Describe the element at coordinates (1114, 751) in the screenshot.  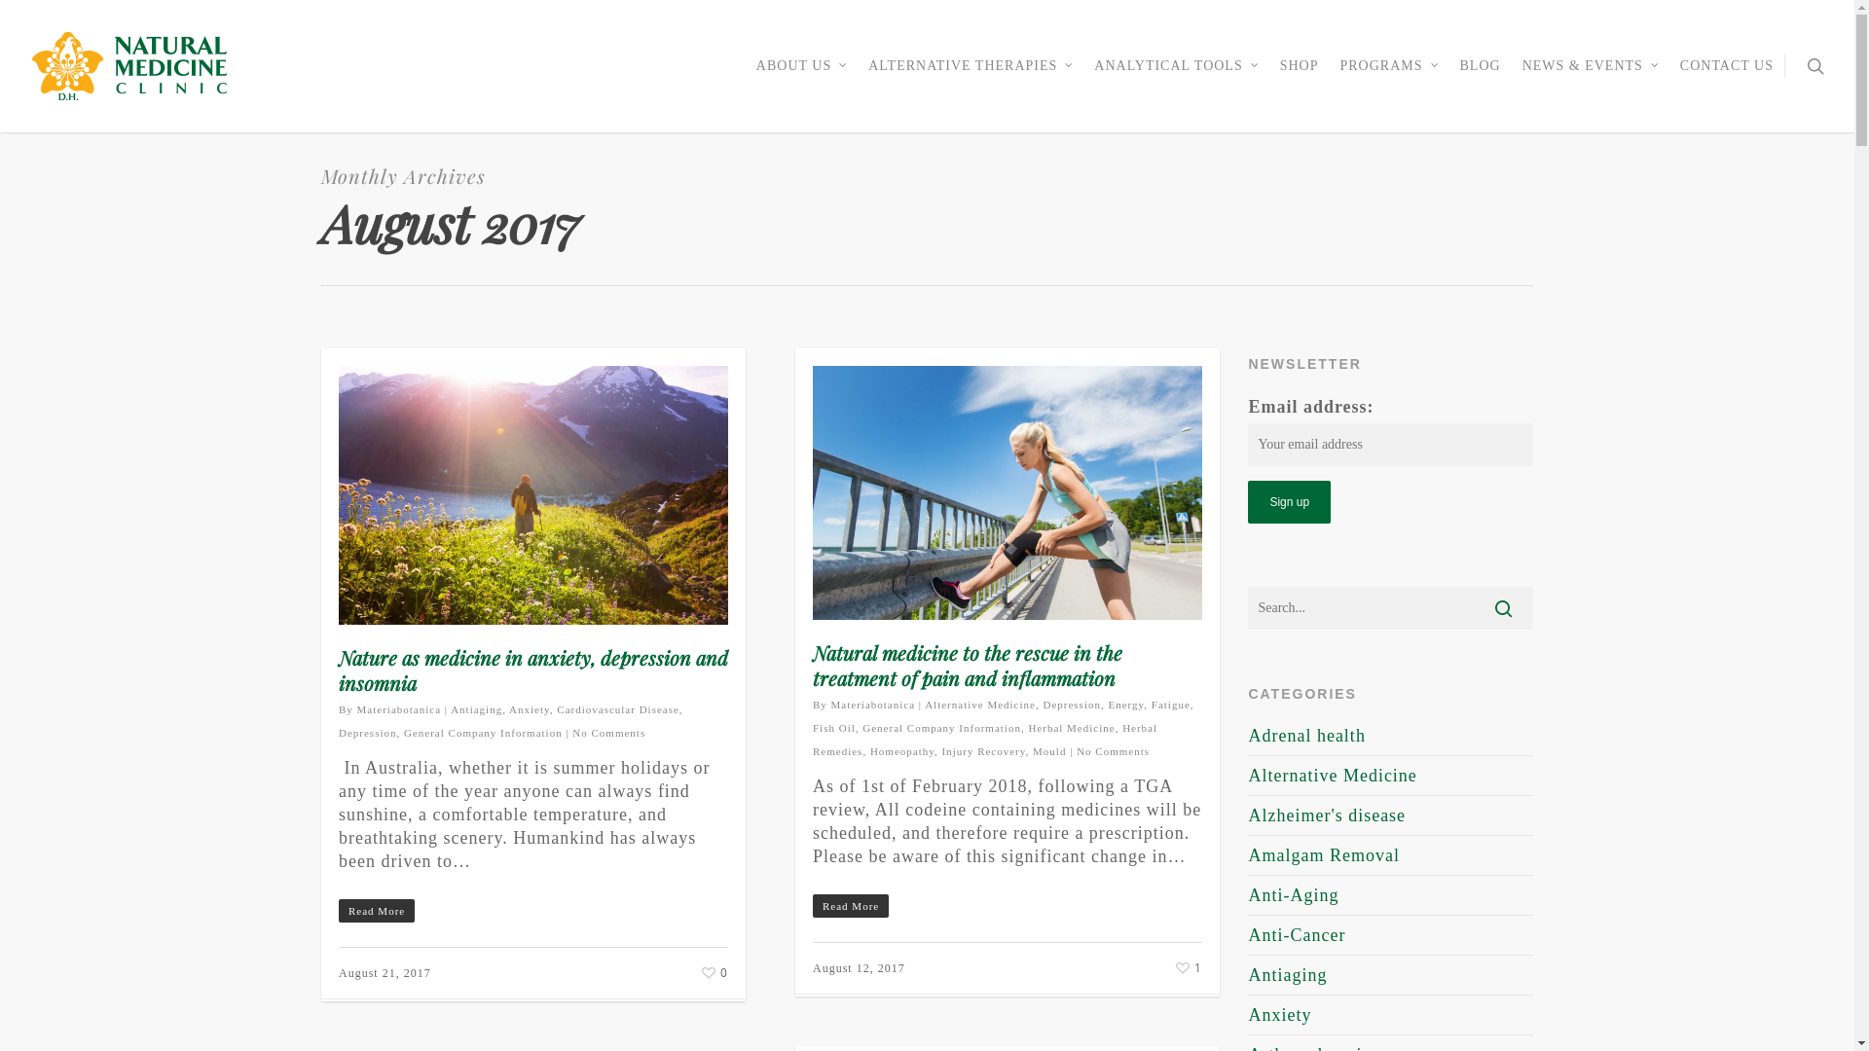
I see `No Comments` at that location.